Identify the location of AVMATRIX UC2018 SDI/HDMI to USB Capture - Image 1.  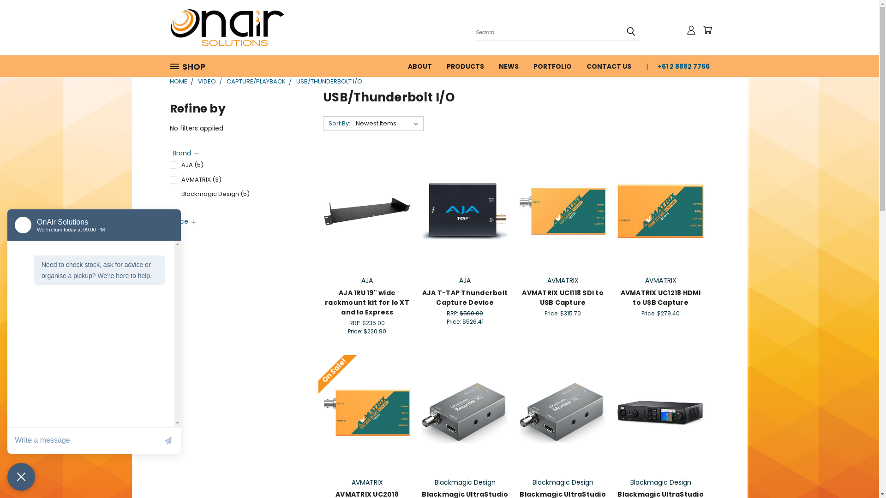
(367, 413).